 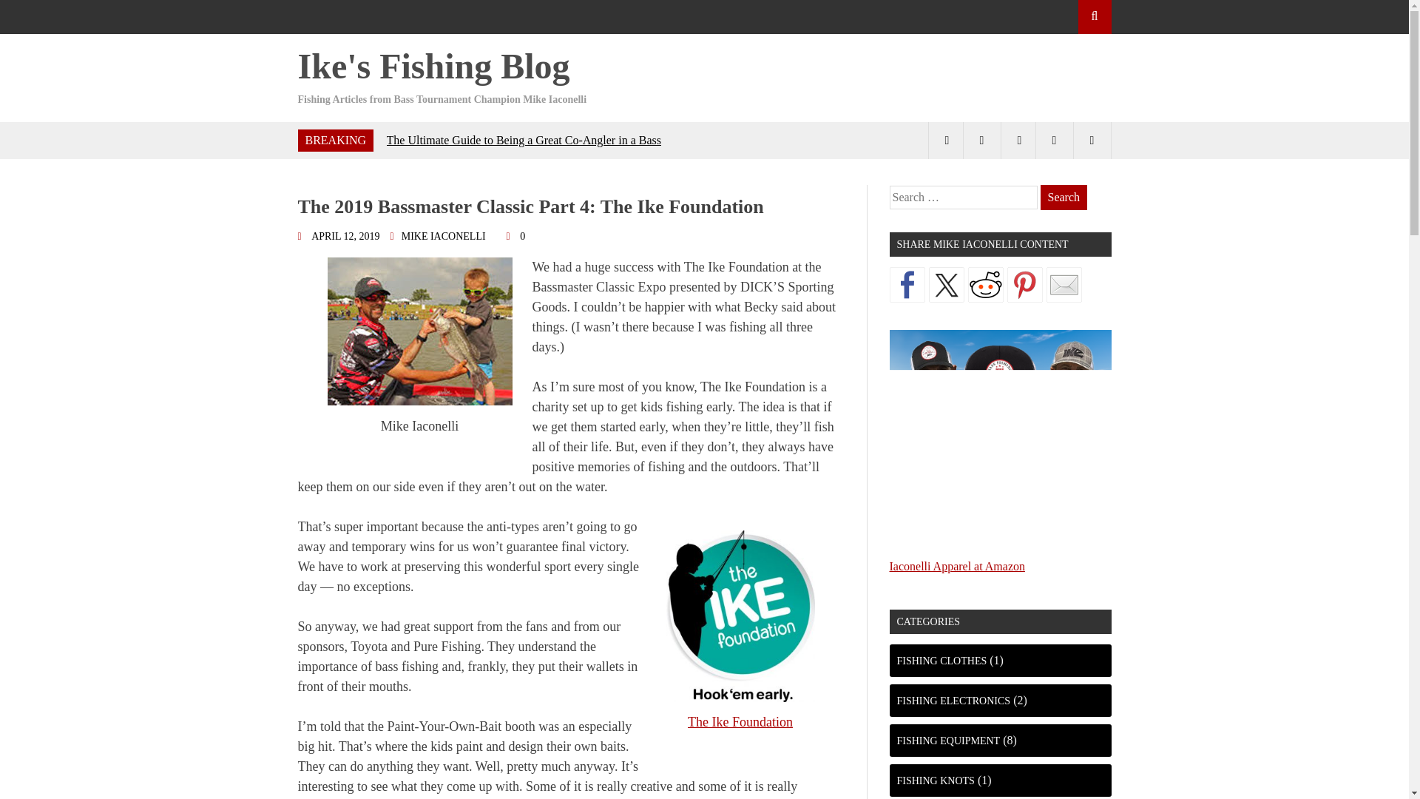 I want to click on Share on Facebook, so click(x=906, y=284).